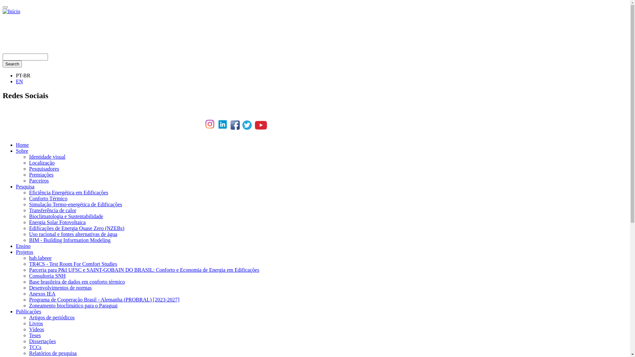 The height and width of the screenshot is (357, 635). I want to click on TCCs, so click(35, 347).